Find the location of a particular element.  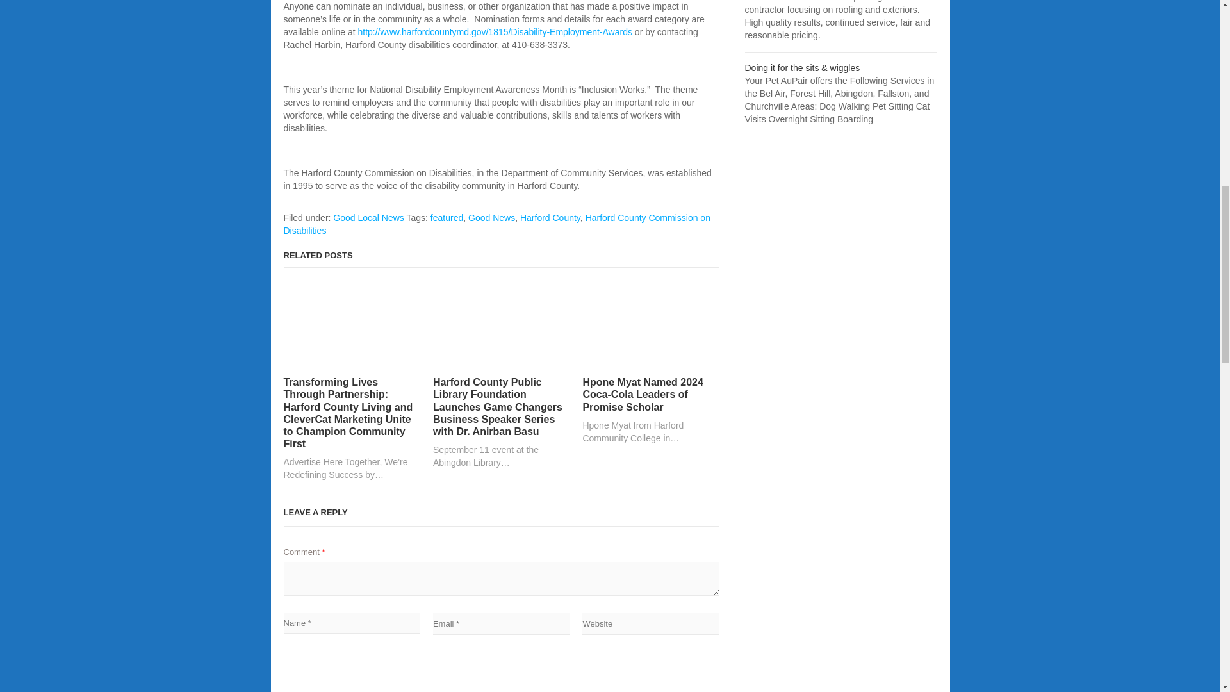

Good News is located at coordinates (492, 217).